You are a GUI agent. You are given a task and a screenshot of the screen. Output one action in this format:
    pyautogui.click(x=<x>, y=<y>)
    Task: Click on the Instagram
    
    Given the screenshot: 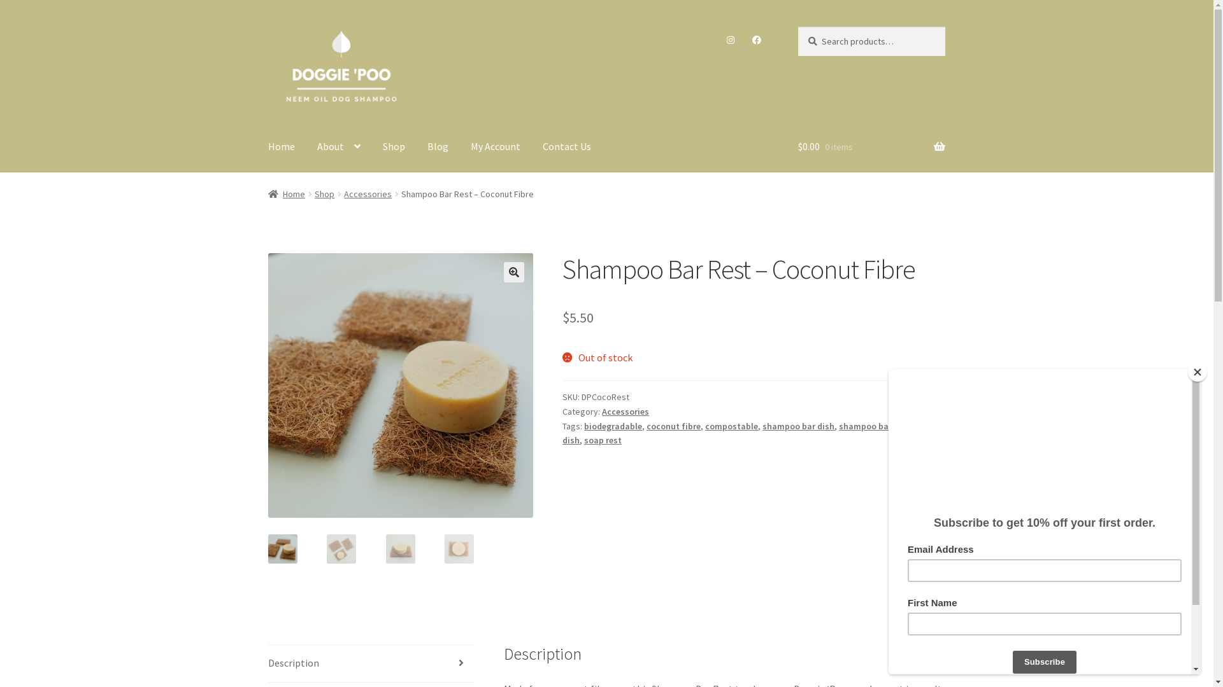 What is the action you would take?
    pyautogui.click(x=731, y=40)
    